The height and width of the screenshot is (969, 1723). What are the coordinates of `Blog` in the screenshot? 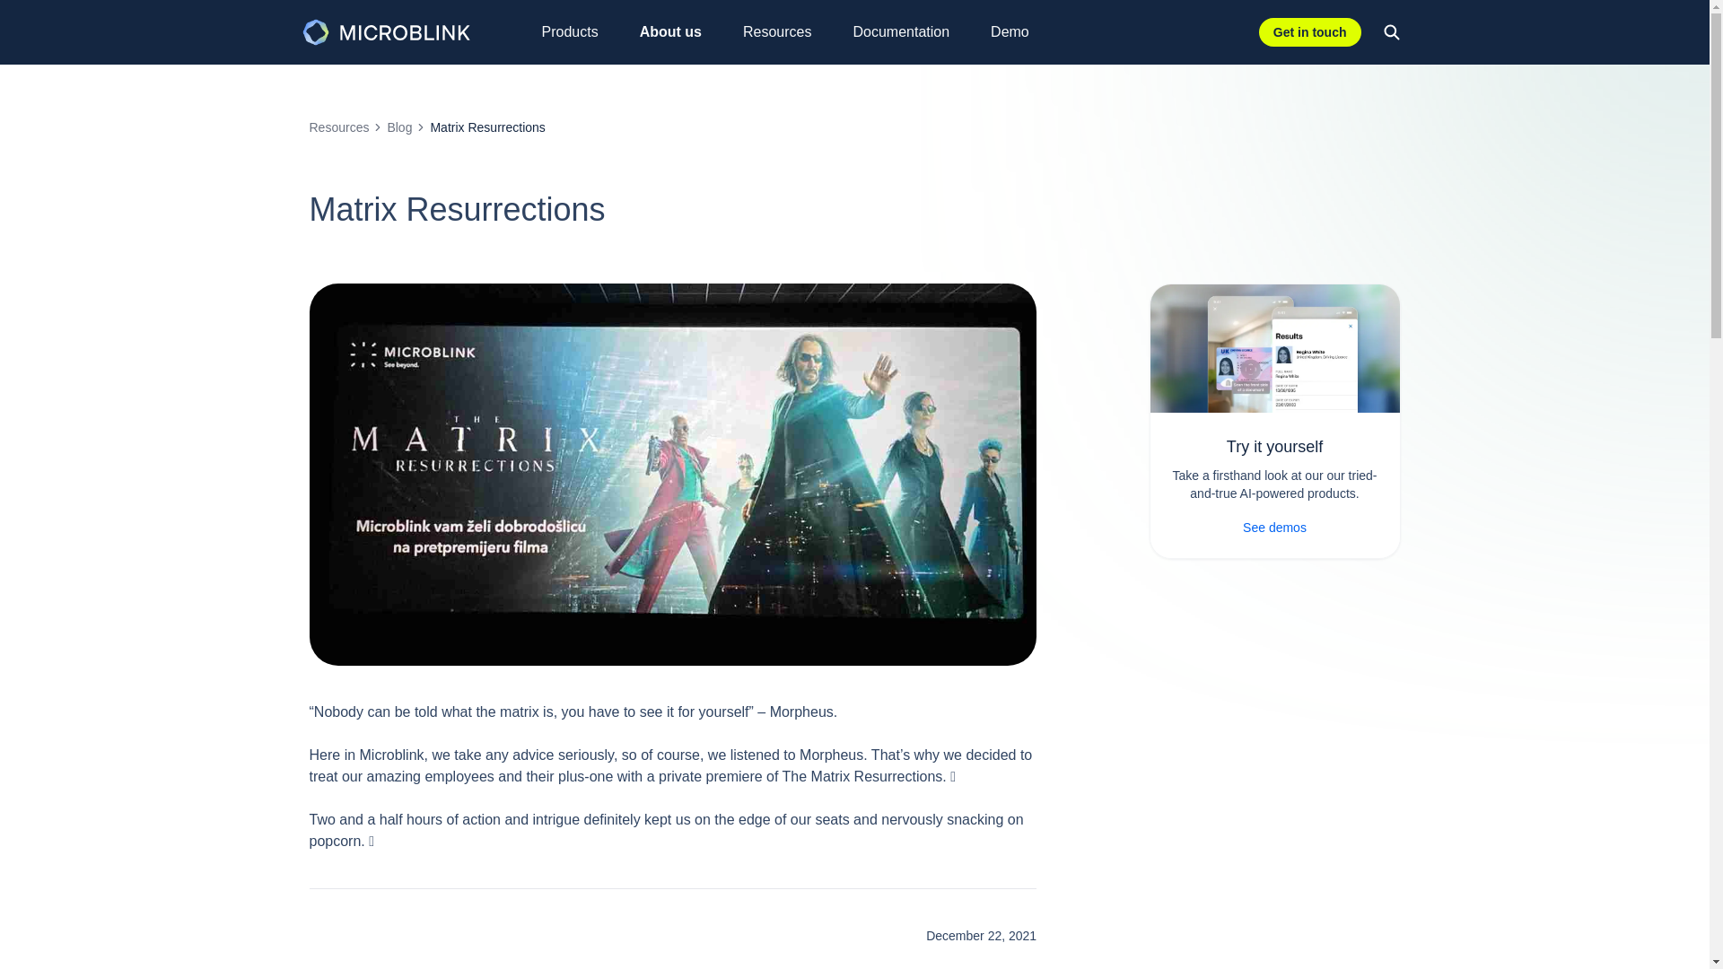 It's located at (398, 127).